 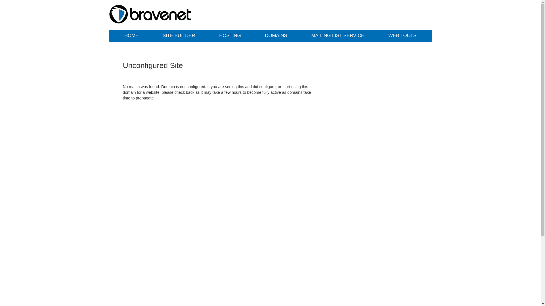 I want to click on HOSTING, so click(x=230, y=36).